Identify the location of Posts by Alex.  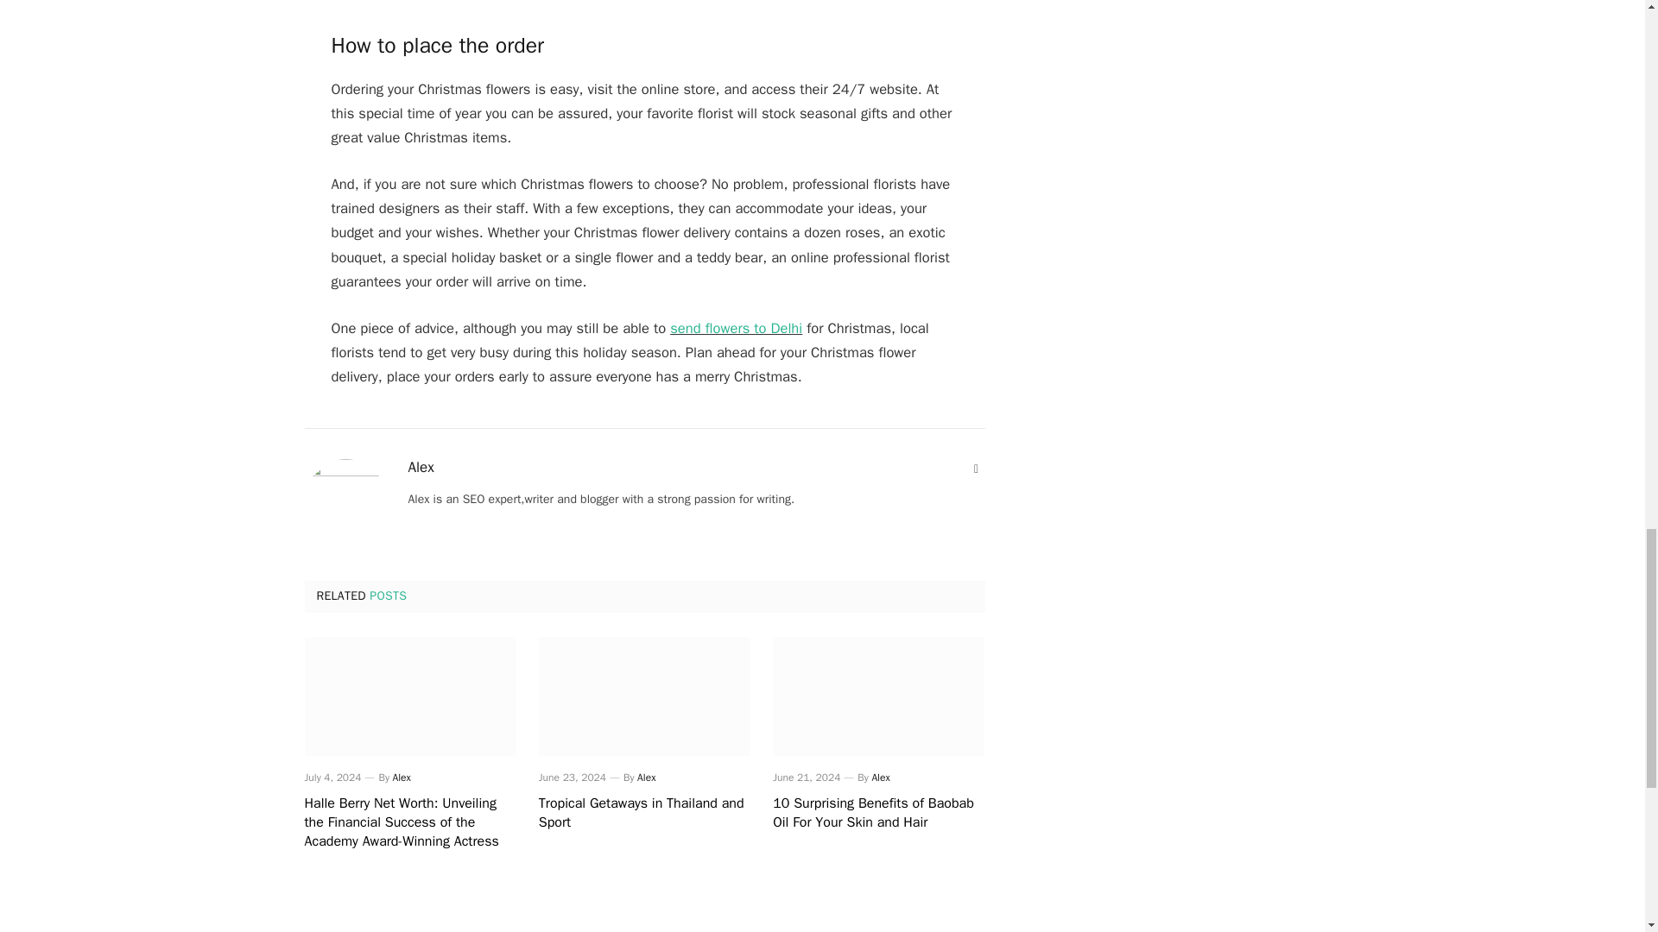
(420, 468).